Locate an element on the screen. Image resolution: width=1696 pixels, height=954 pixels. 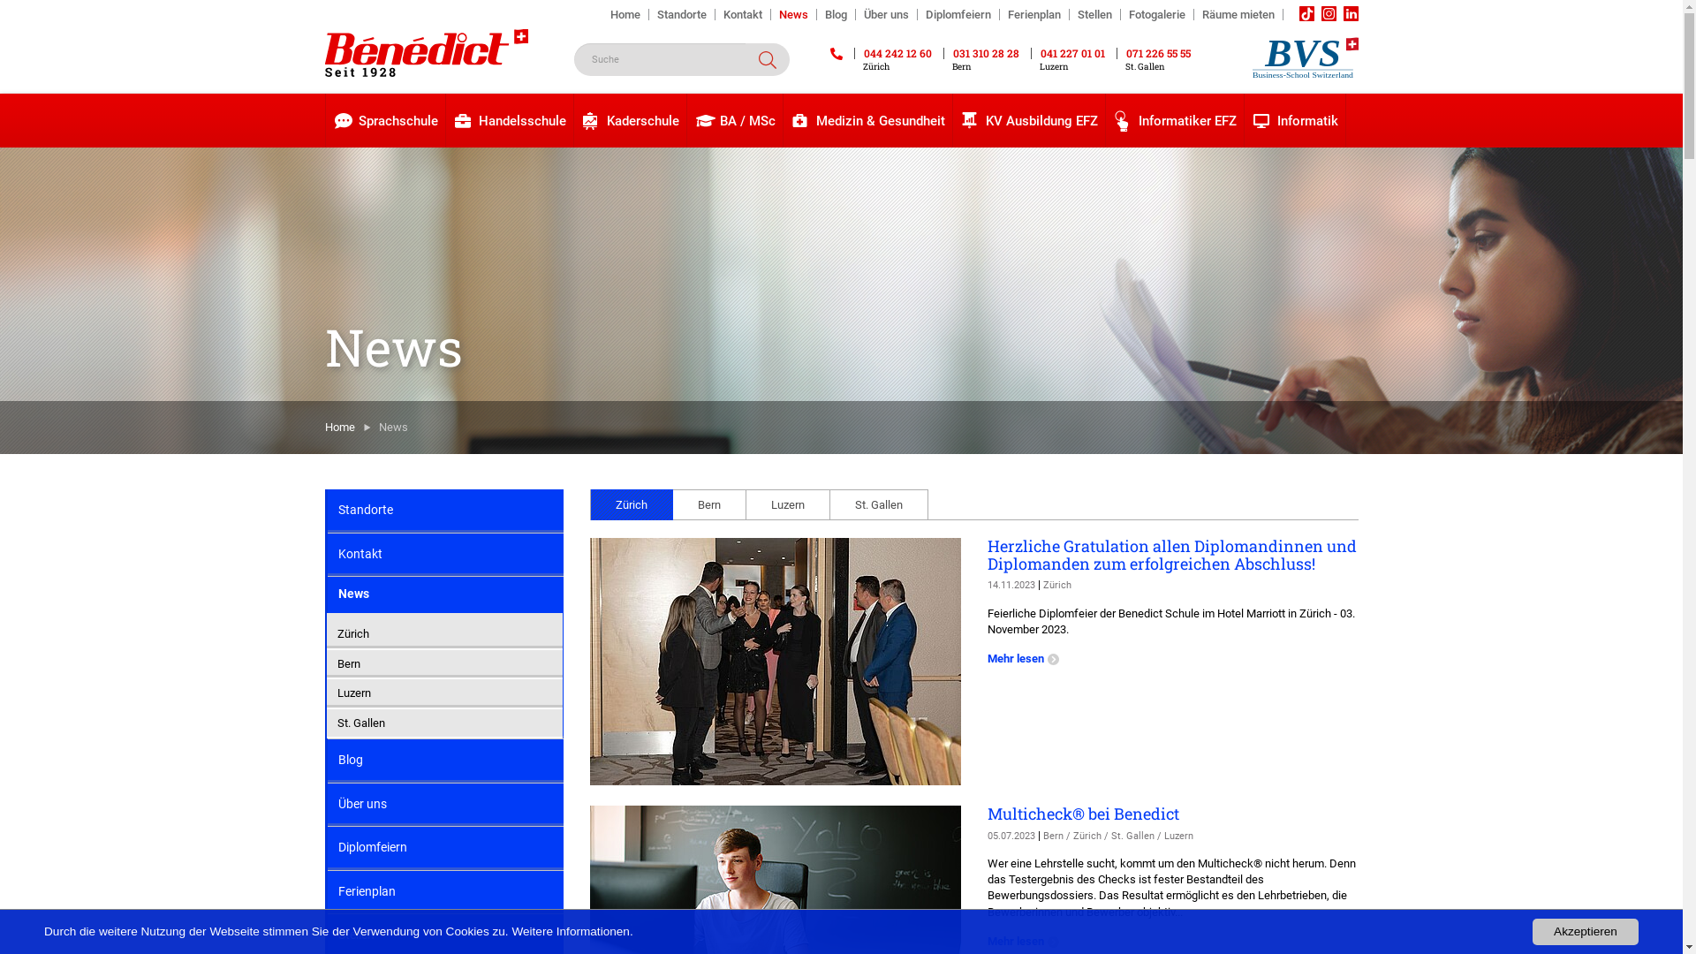
Informatik is located at coordinates (1294, 120).